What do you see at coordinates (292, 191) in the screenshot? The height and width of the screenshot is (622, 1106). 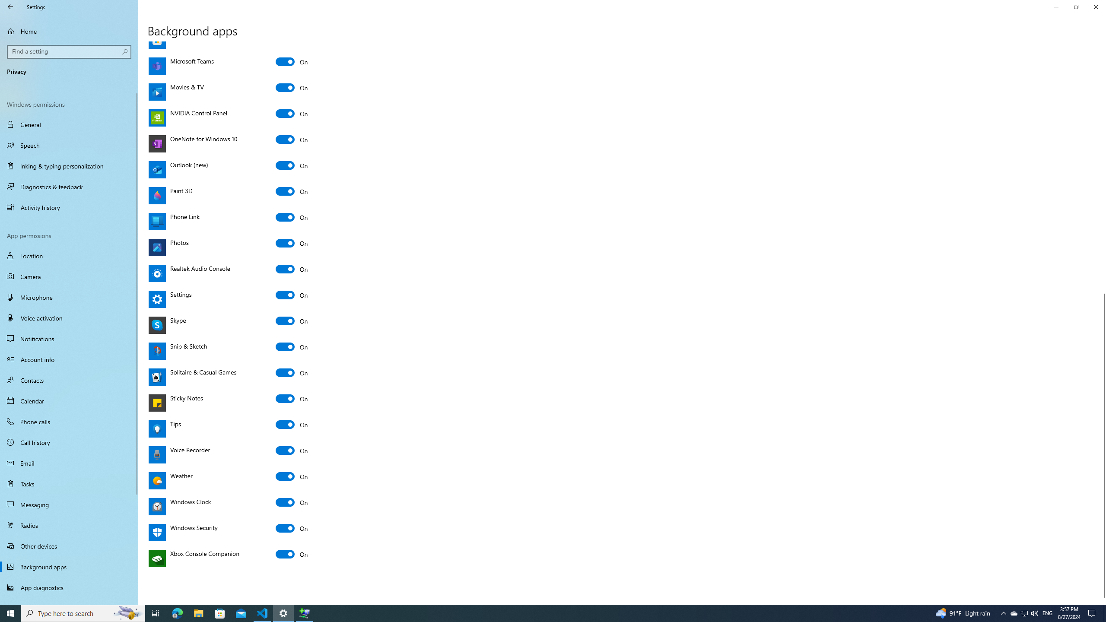 I see `Paint 3D` at bounding box center [292, 191].